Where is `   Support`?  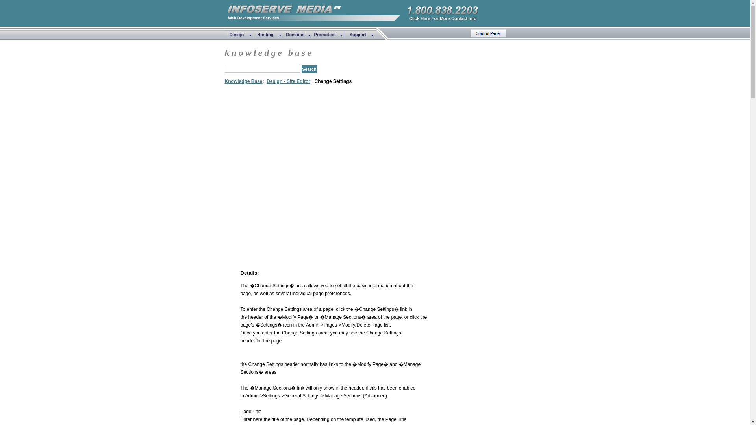
   Support is located at coordinates (359, 35).